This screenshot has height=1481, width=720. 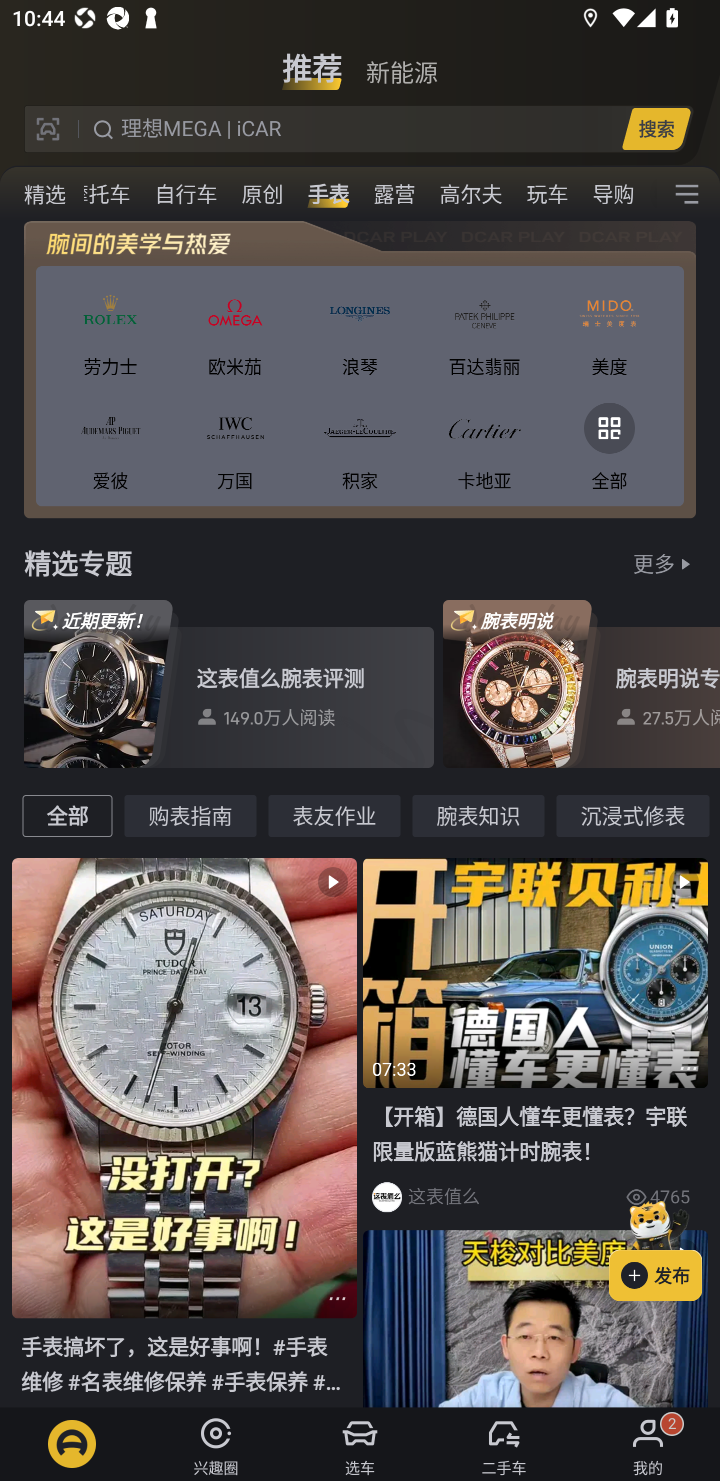 What do you see at coordinates (609, 329) in the screenshot?
I see `美度` at bounding box center [609, 329].